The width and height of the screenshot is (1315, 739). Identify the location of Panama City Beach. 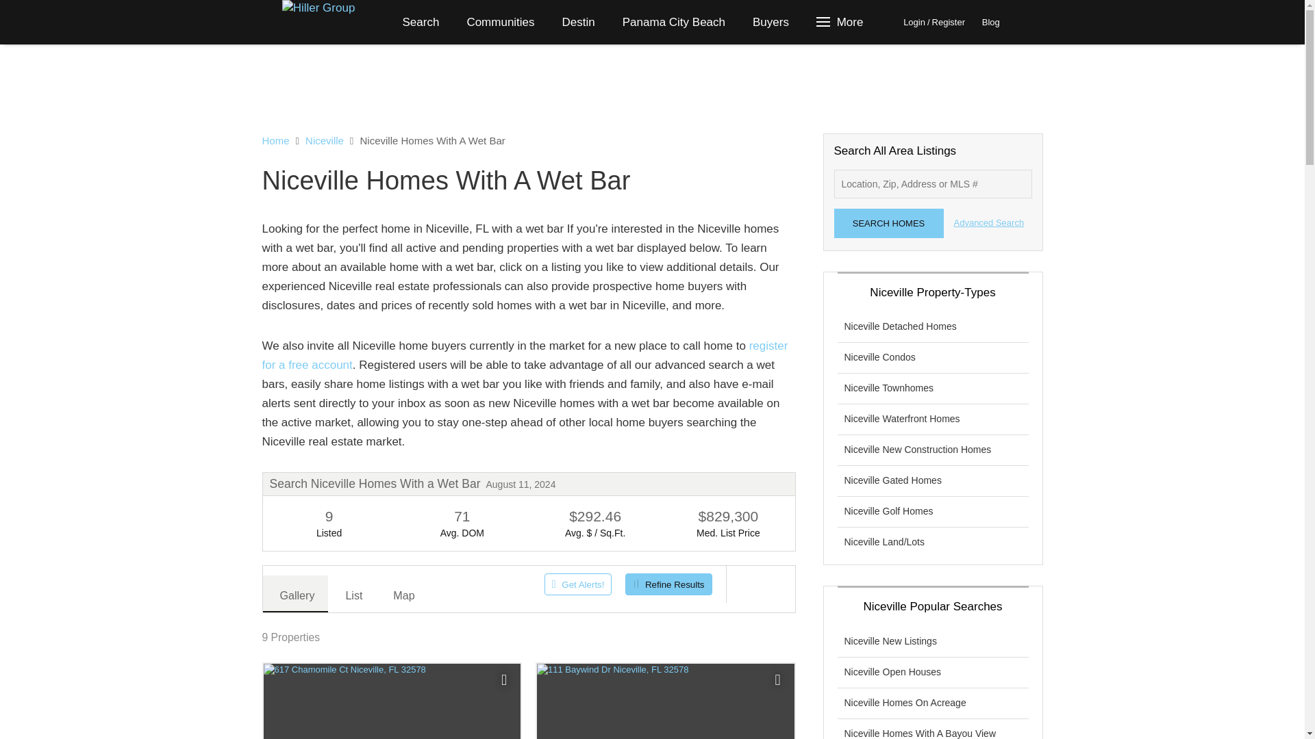
(674, 22).